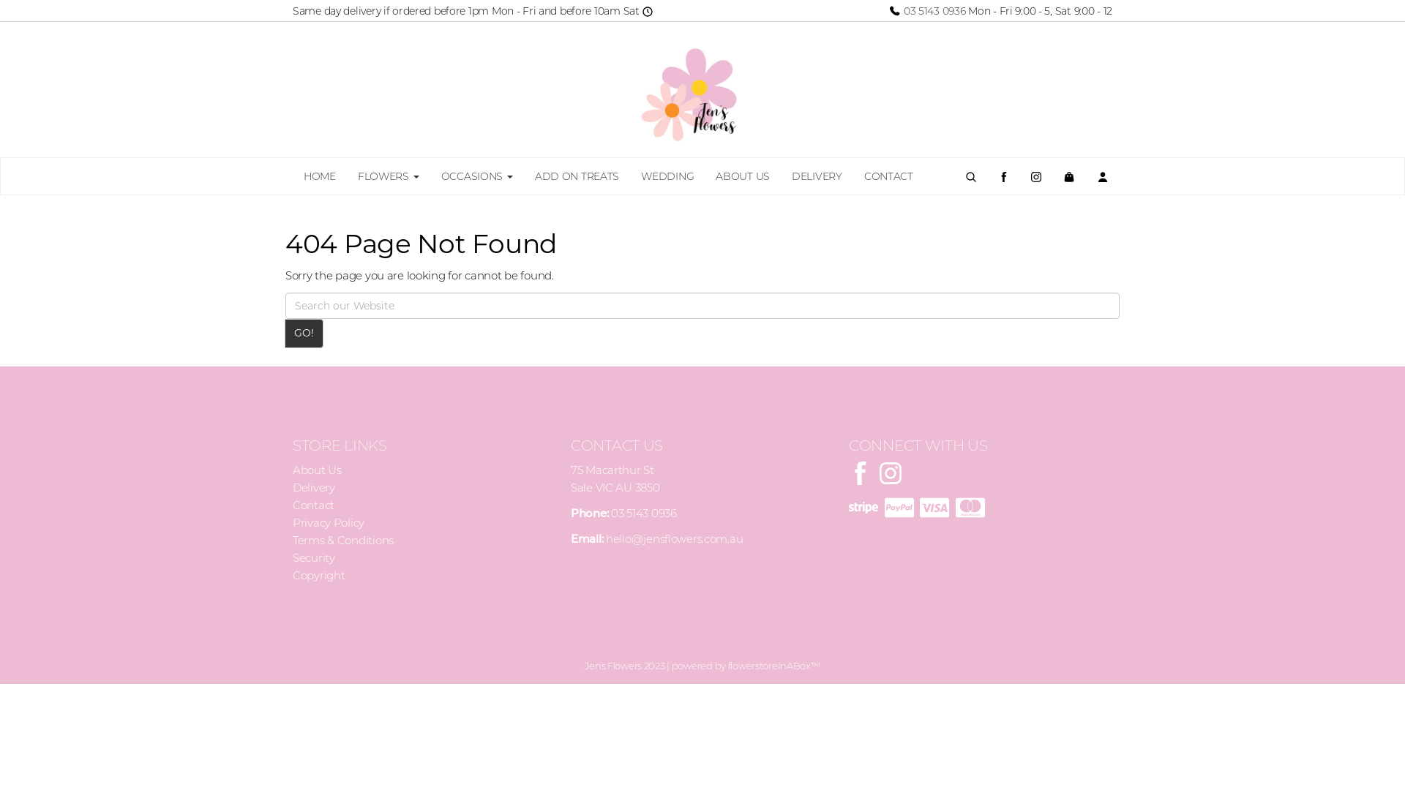  What do you see at coordinates (319, 575) in the screenshot?
I see `Copyright` at bounding box center [319, 575].